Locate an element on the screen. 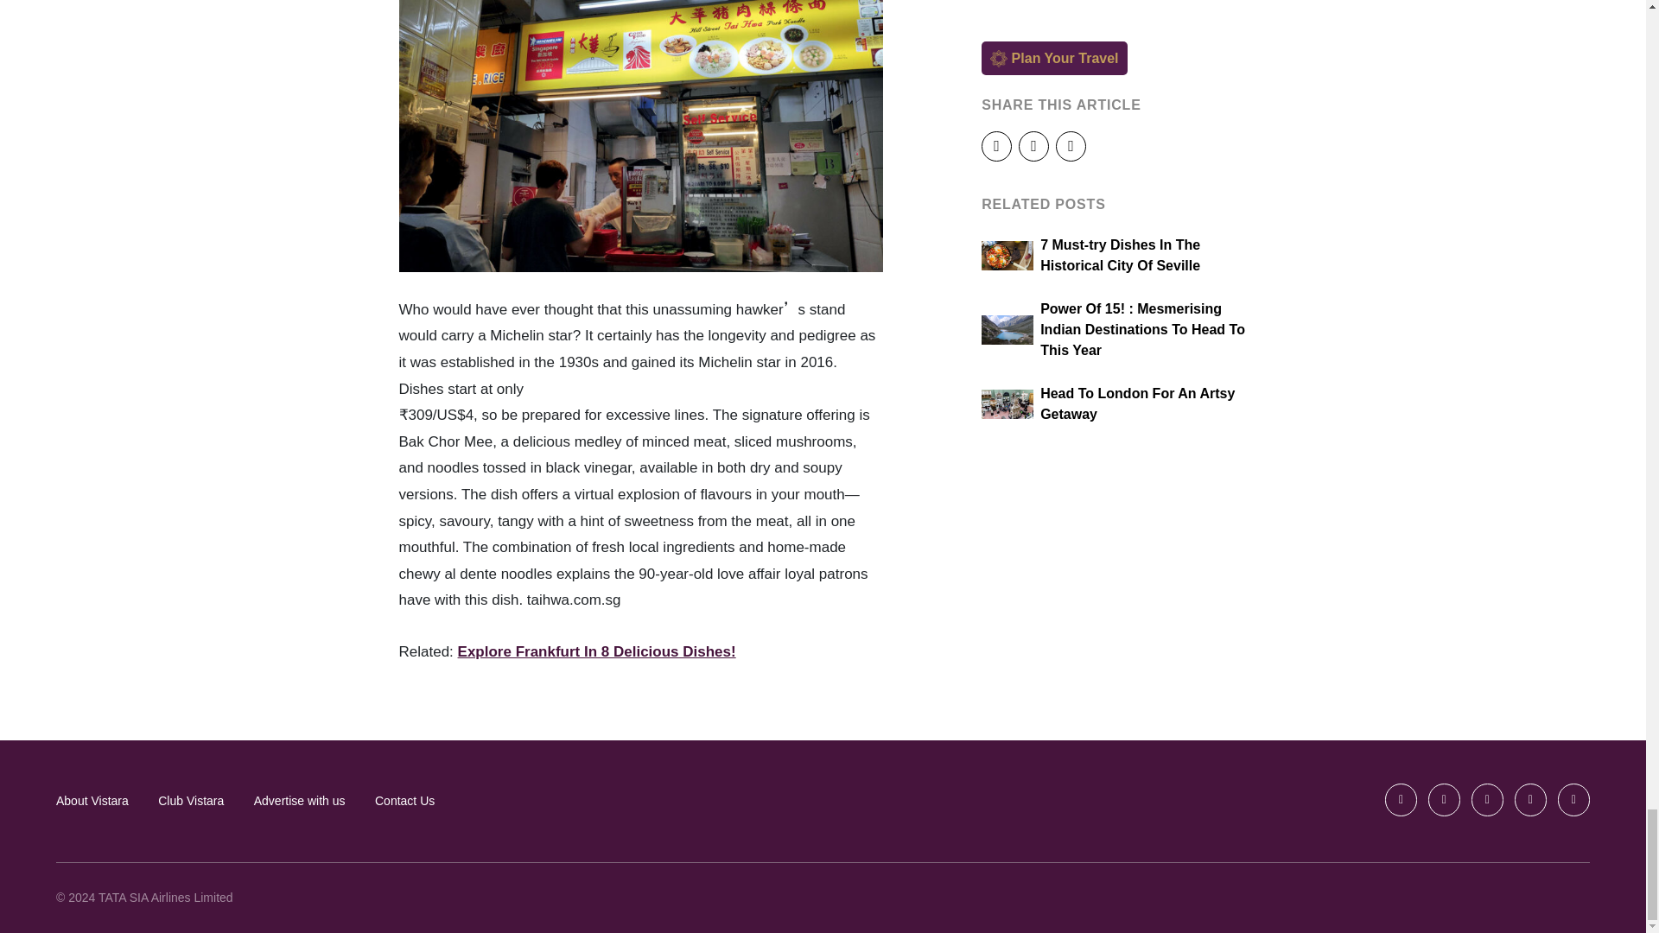  Advertise with us is located at coordinates (299, 802).